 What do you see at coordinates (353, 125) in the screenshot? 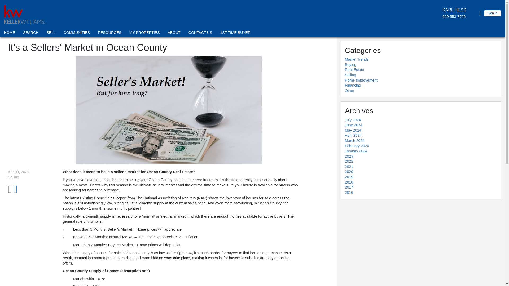
I see `June 2024` at bounding box center [353, 125].